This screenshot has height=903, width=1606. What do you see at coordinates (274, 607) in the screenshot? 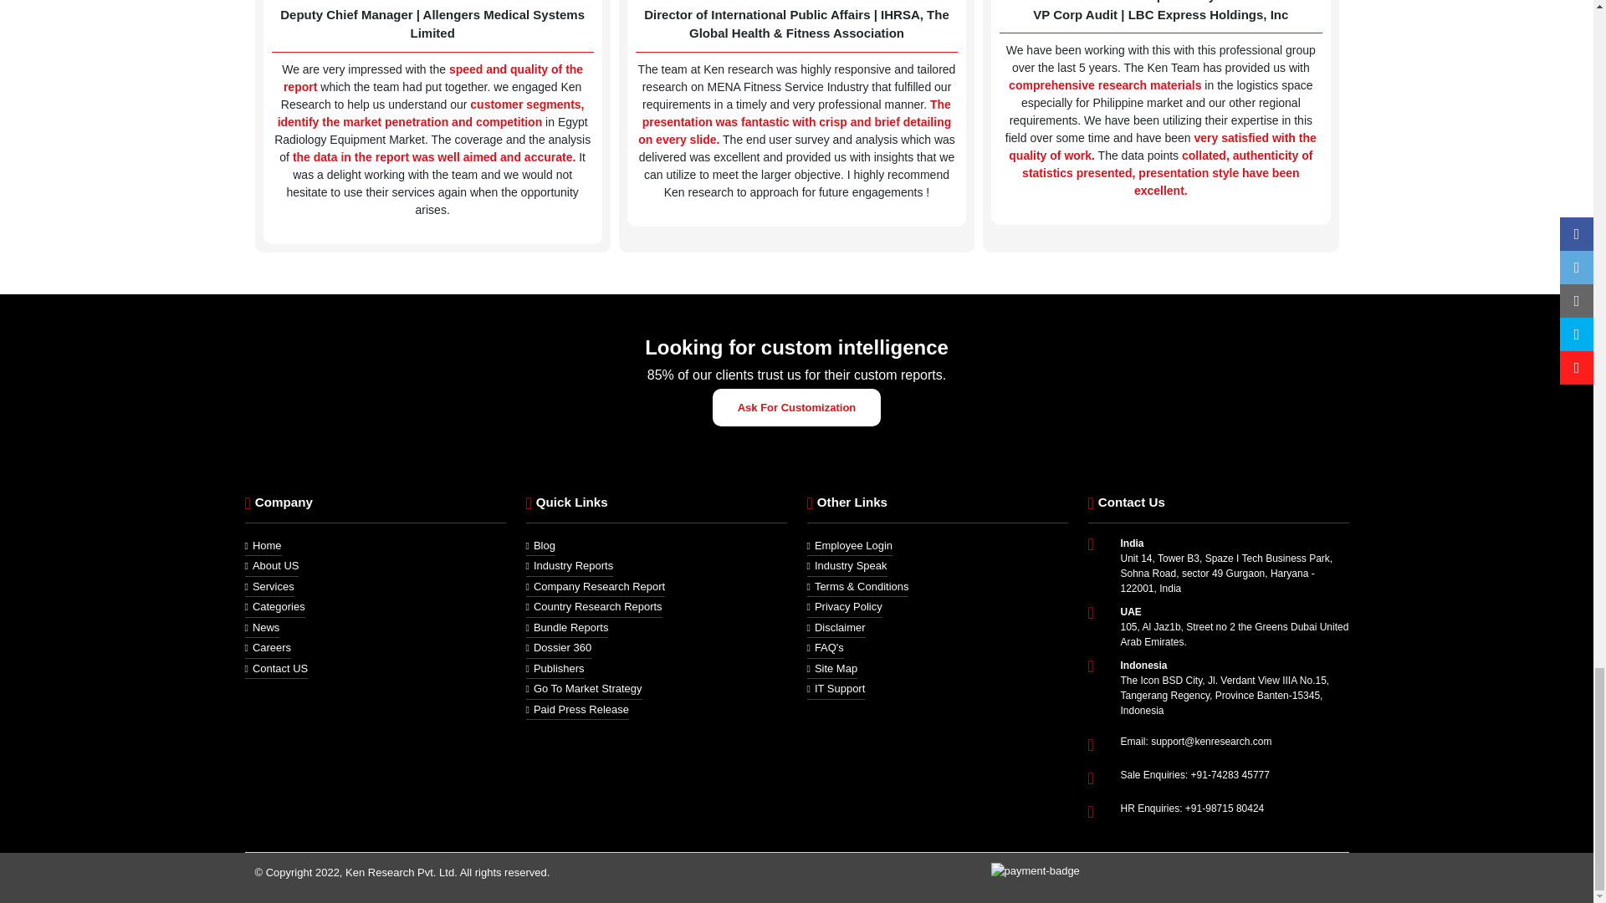
I see `categories` at bounding box center [274, 607].